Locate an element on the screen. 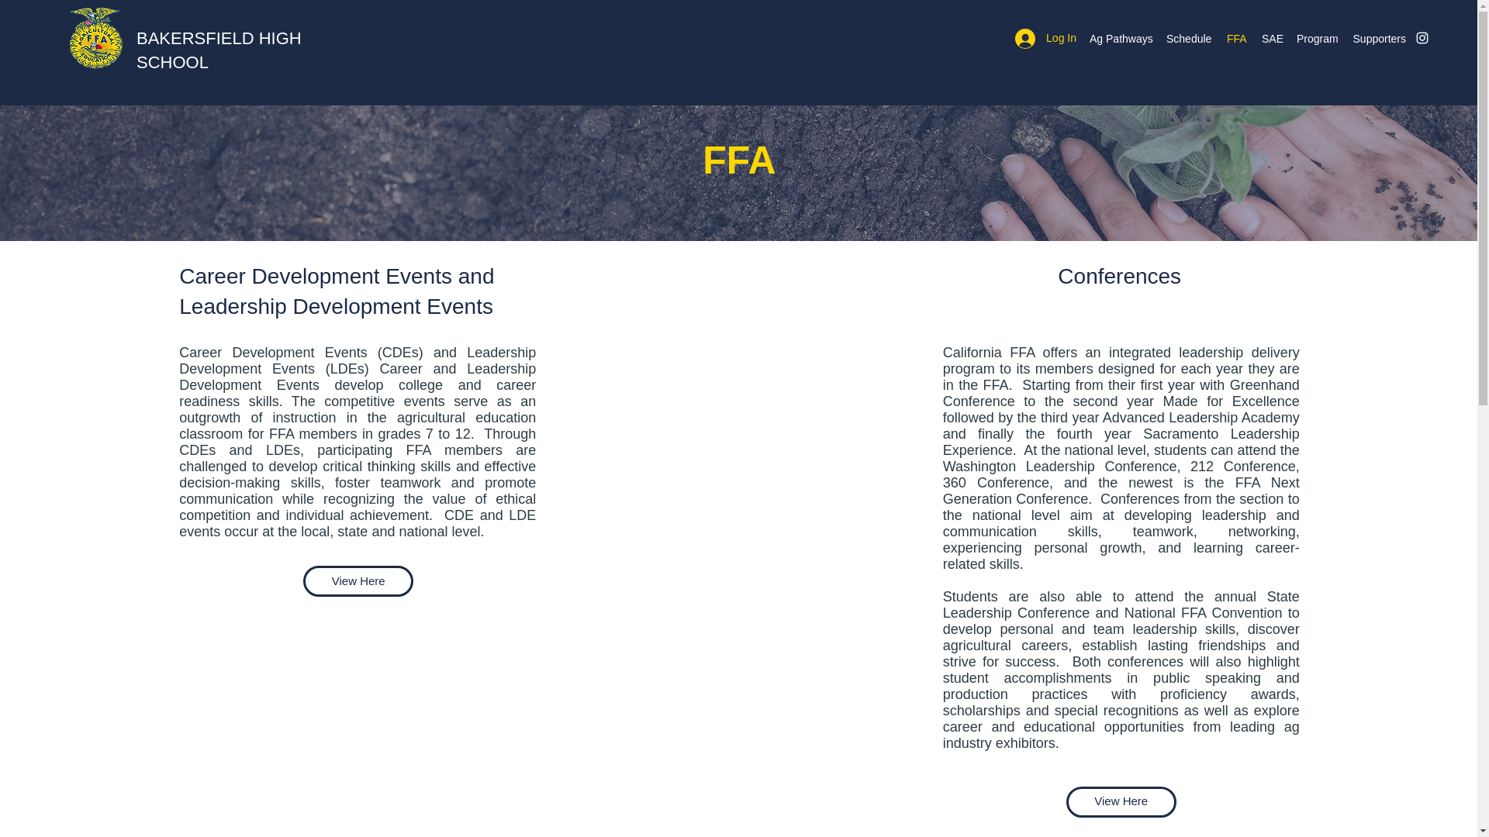 This screenshot has width=1489, height=837. BAKERSFIELD HIGH SCHOOL is located at coordinates (219, 50).